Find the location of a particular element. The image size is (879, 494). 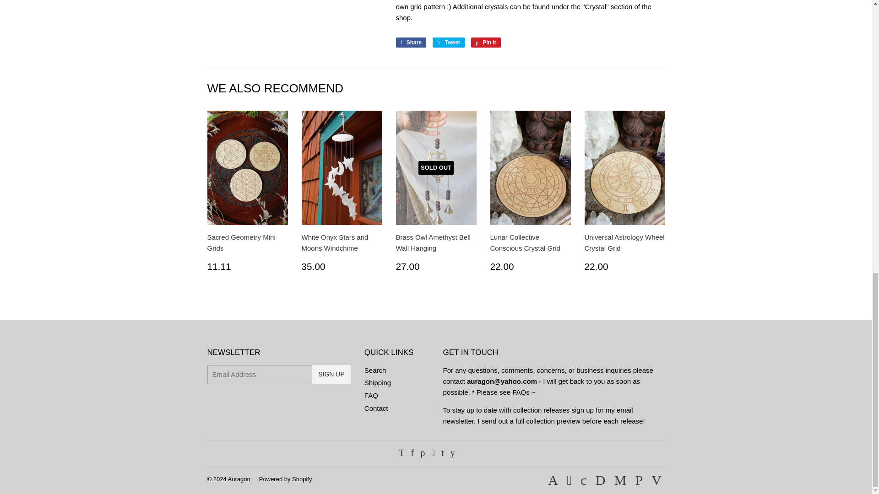

Tweet on Twitter is located at coordinates (376, 408).